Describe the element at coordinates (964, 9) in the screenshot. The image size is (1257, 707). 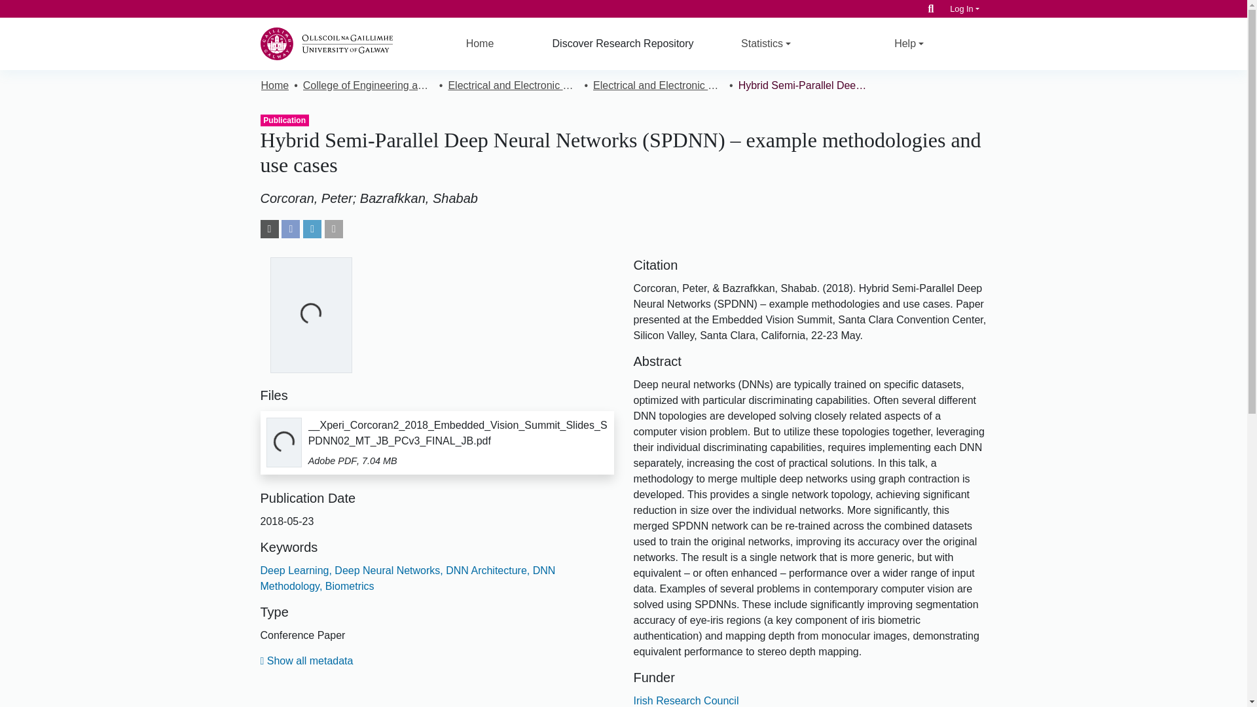
I see `Log In` at that location.